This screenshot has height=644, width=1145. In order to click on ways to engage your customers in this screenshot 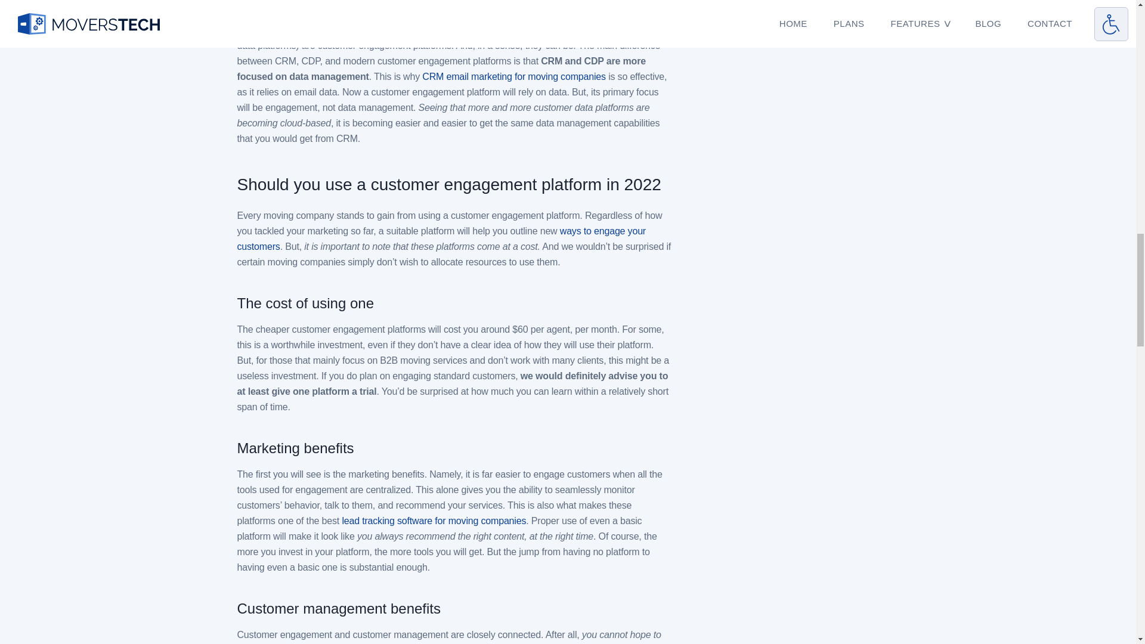, I will do `click(441, 239)`.